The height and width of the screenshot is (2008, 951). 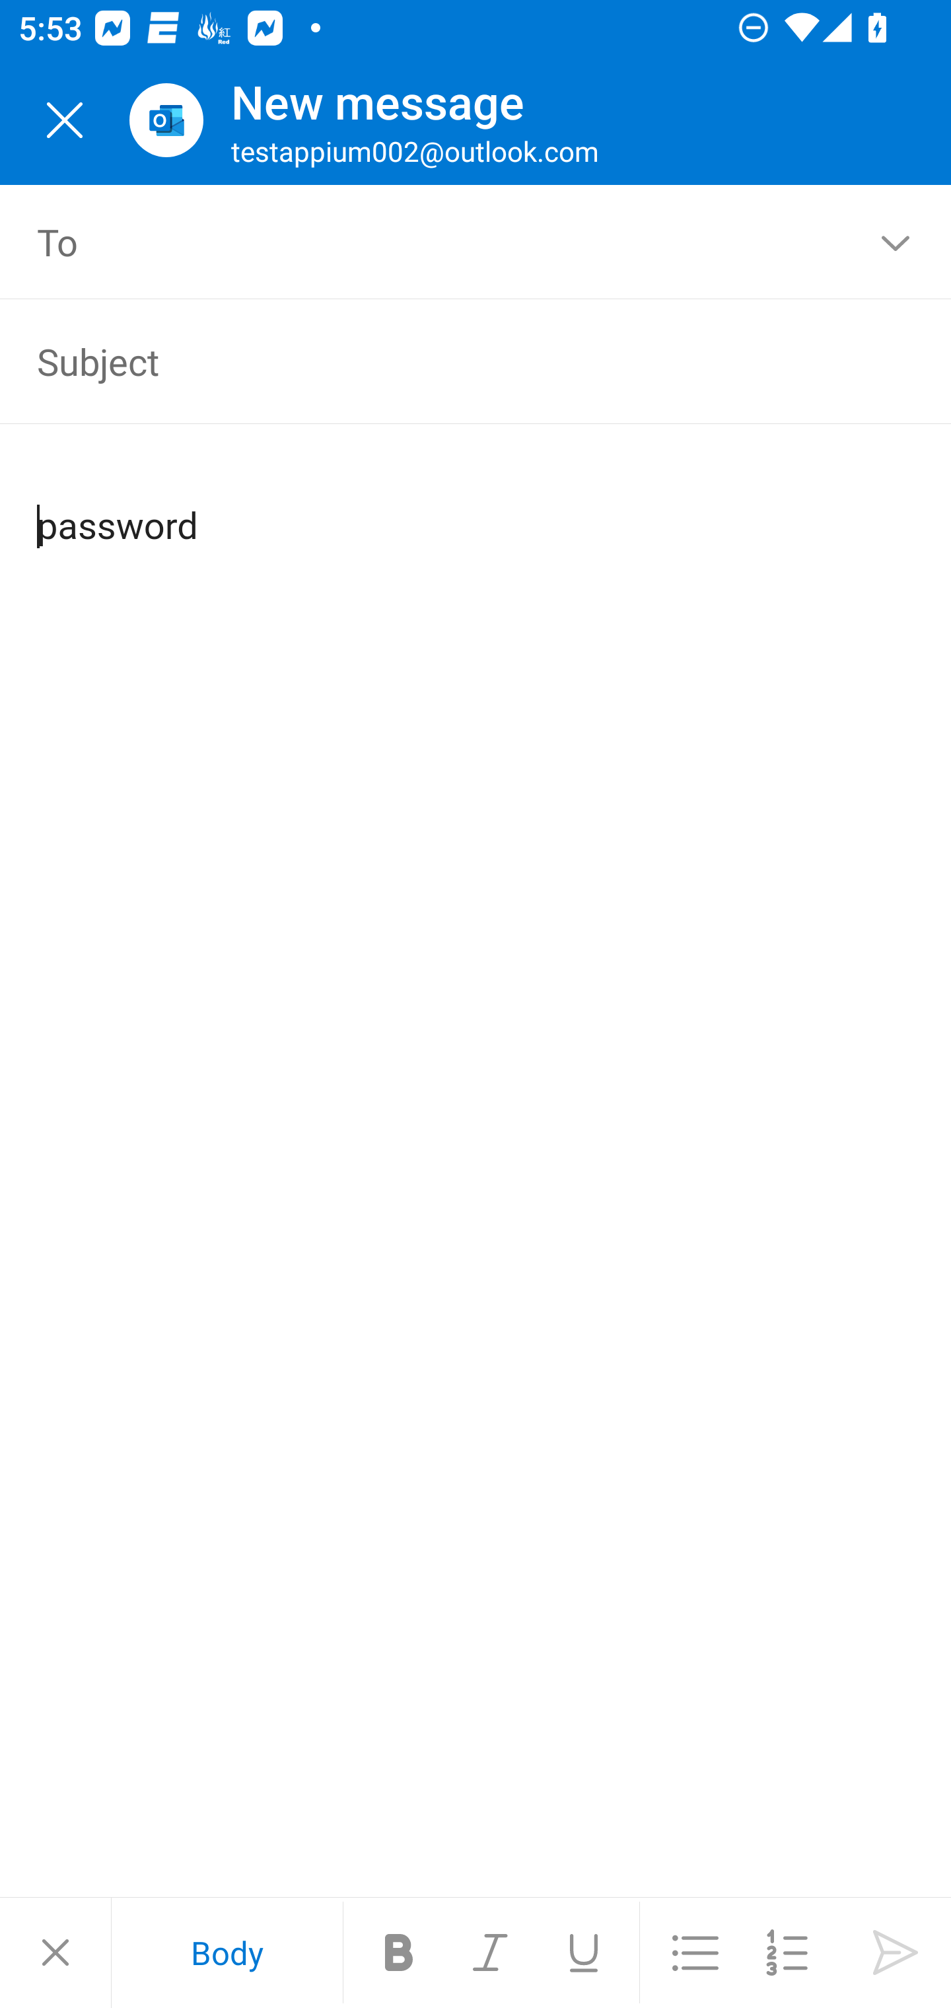 What do you see at coordinates (227, 1953) in the screenshot?
I see `Font style button body Body` at bounding box center [227, 1953].